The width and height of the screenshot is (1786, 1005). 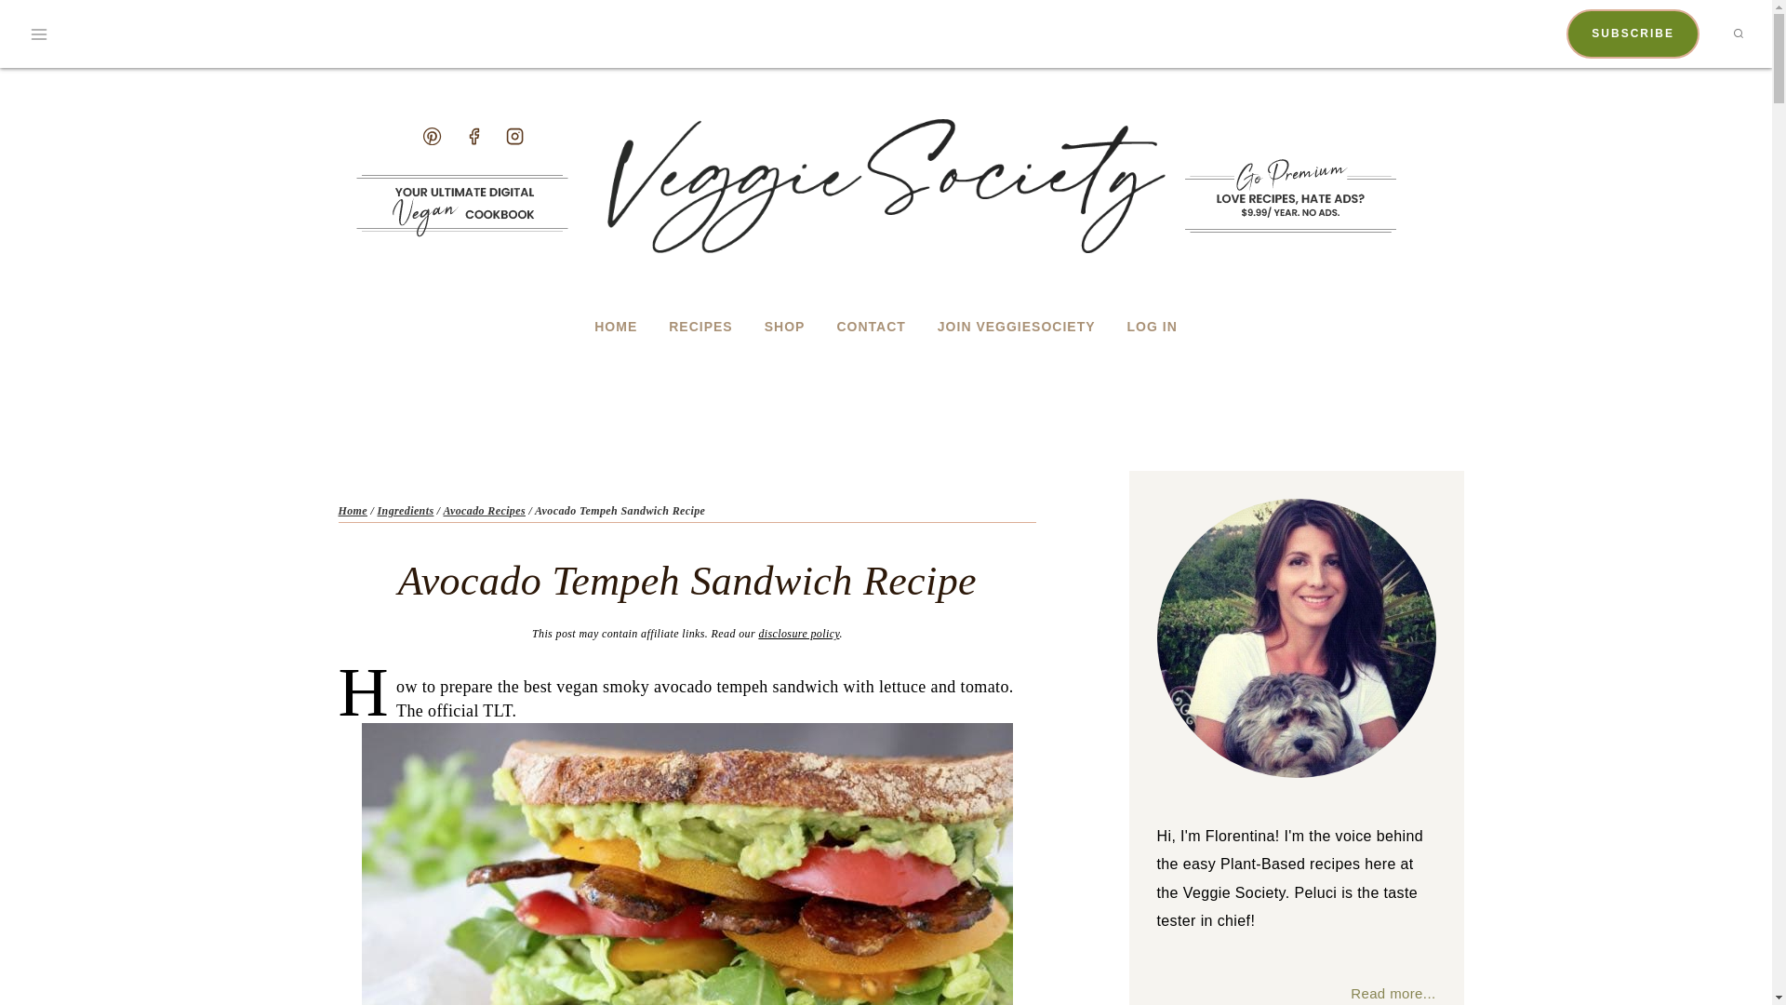 What do you see at coordinates (1025, 328) in the screenshot?
I see `JOIN VEGGIESOCIETY` at bounding box center [1025, 328].